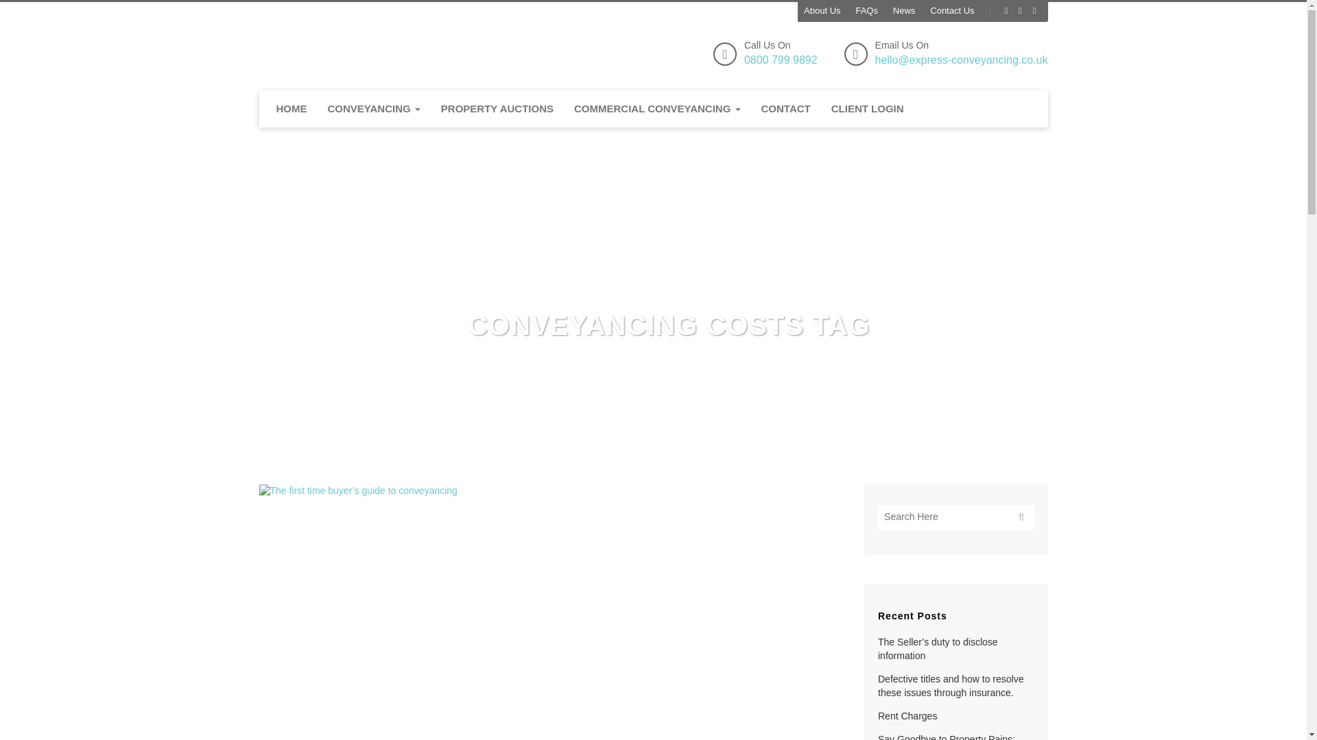 Image resolution: width=1317 pixels, height=740 pixels. What do you see at coordinates (907, 715) in the screenshot?
I see `Rent Charges` at bounding box center [907, 715].